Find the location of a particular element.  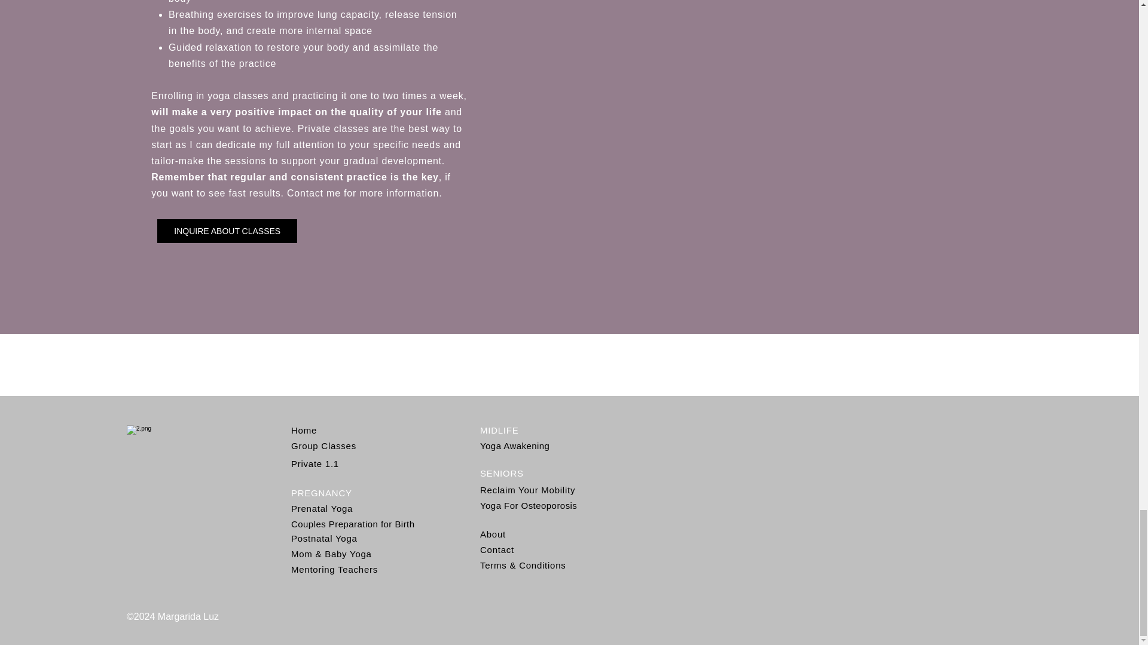

Contact is located at coordinates (497, 549).